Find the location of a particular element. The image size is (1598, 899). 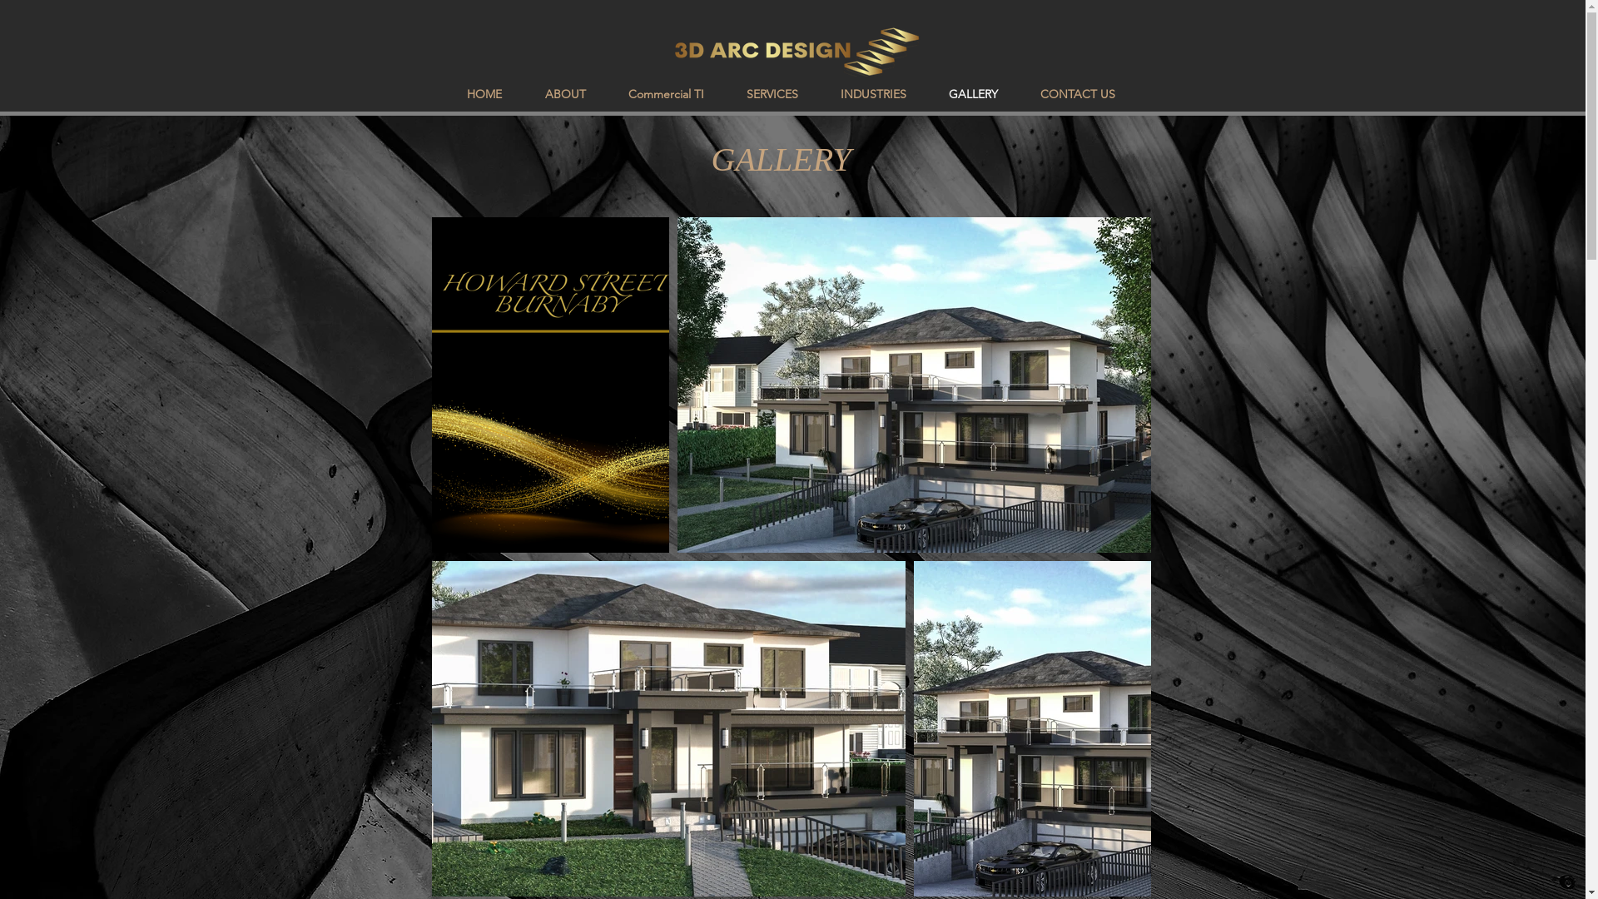

CONTACT US is located at coordinates (1077, 94).